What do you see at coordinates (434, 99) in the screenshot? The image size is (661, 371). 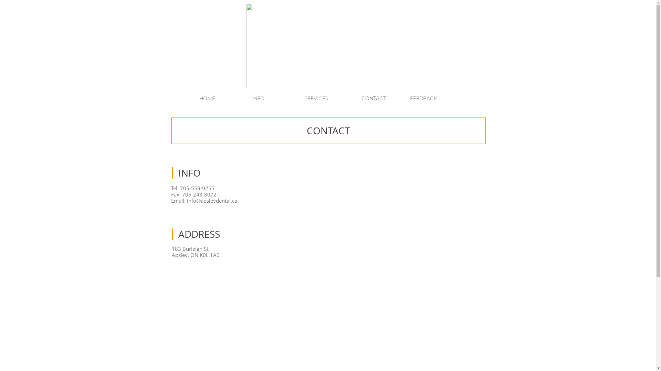 I see `FEEDBACK` at bounding box center [434, 99].